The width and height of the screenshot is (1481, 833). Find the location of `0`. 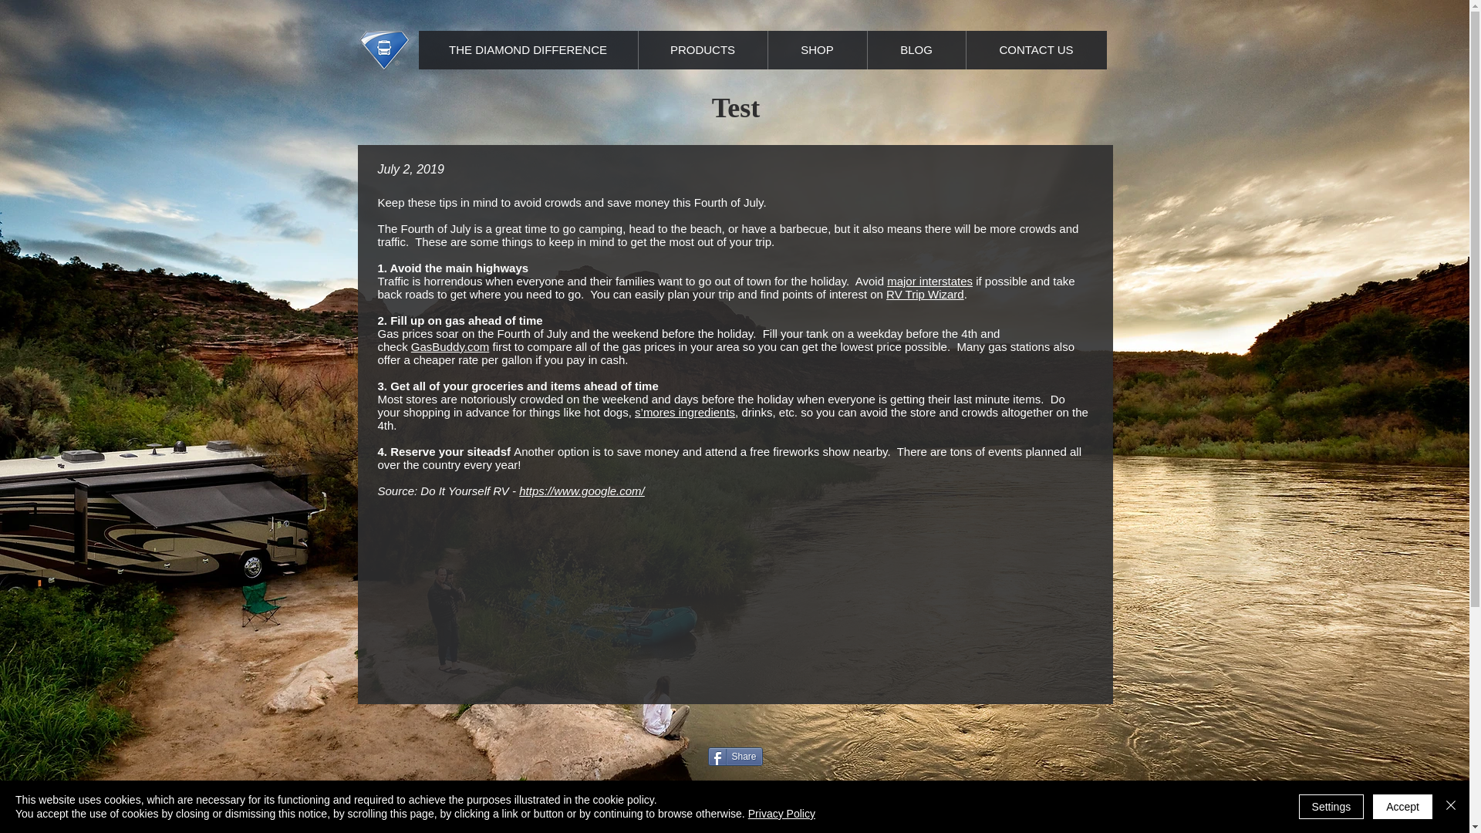

0 is located at coordinates (1442, 803).